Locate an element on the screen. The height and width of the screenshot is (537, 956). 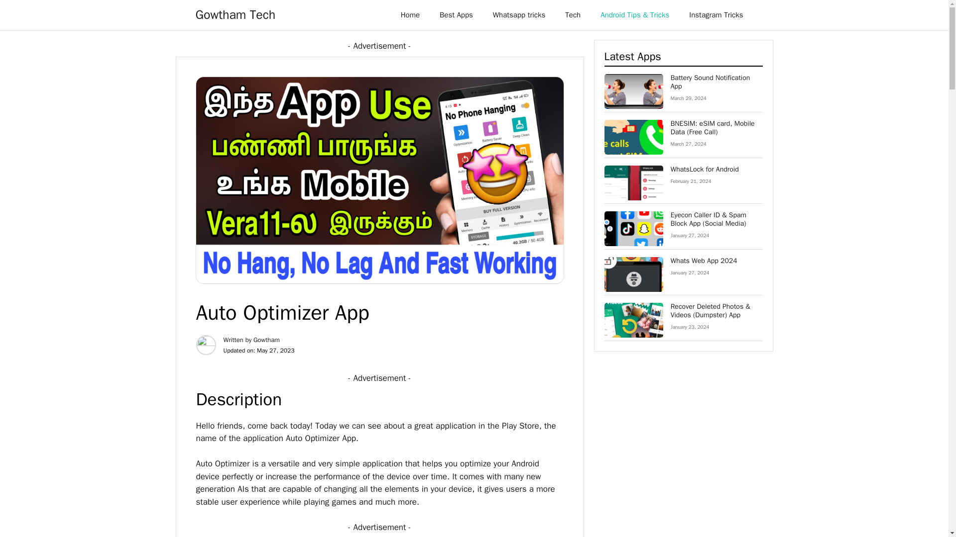
Best Apps is located at coordinates (456, 15).